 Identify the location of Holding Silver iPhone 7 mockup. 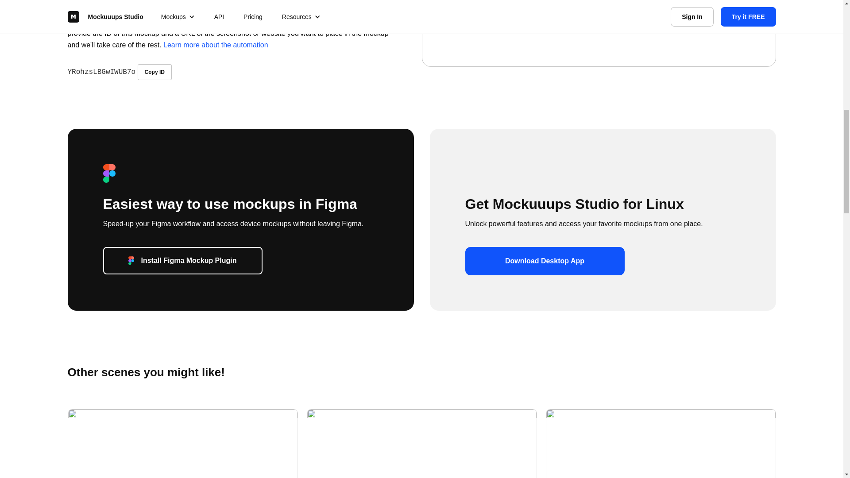
(421, 443).